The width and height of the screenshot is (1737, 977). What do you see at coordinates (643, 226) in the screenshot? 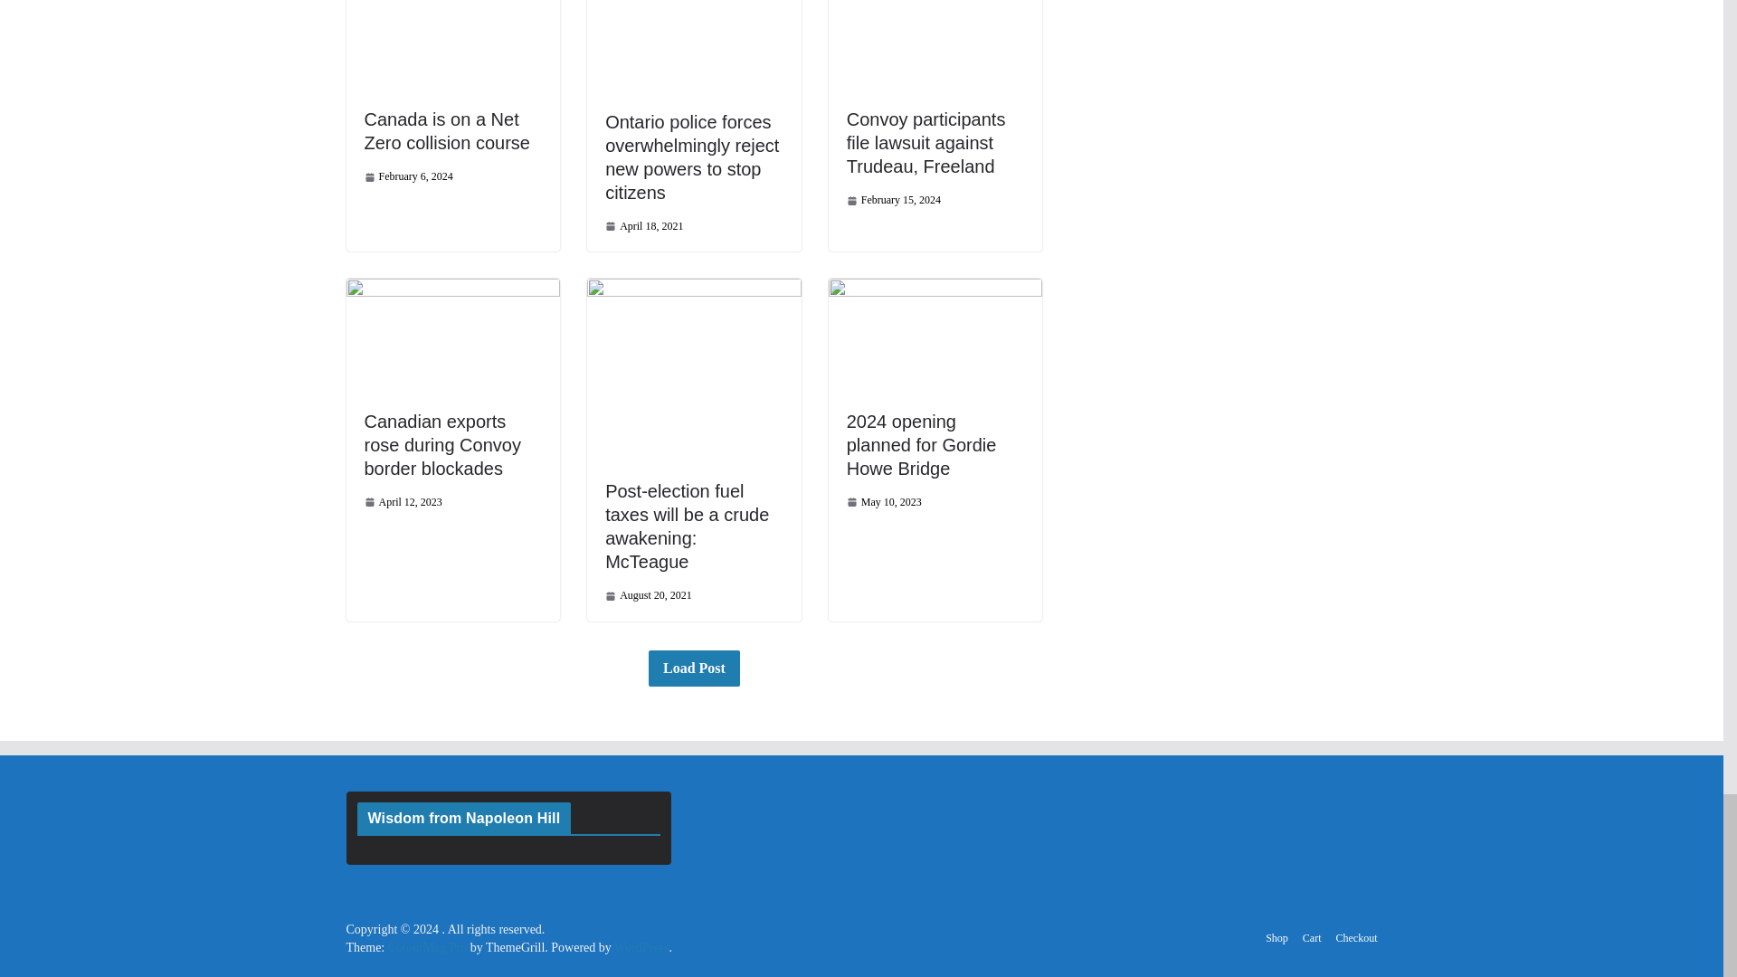
I see `9:02 am` at bounding box center [643, 226].